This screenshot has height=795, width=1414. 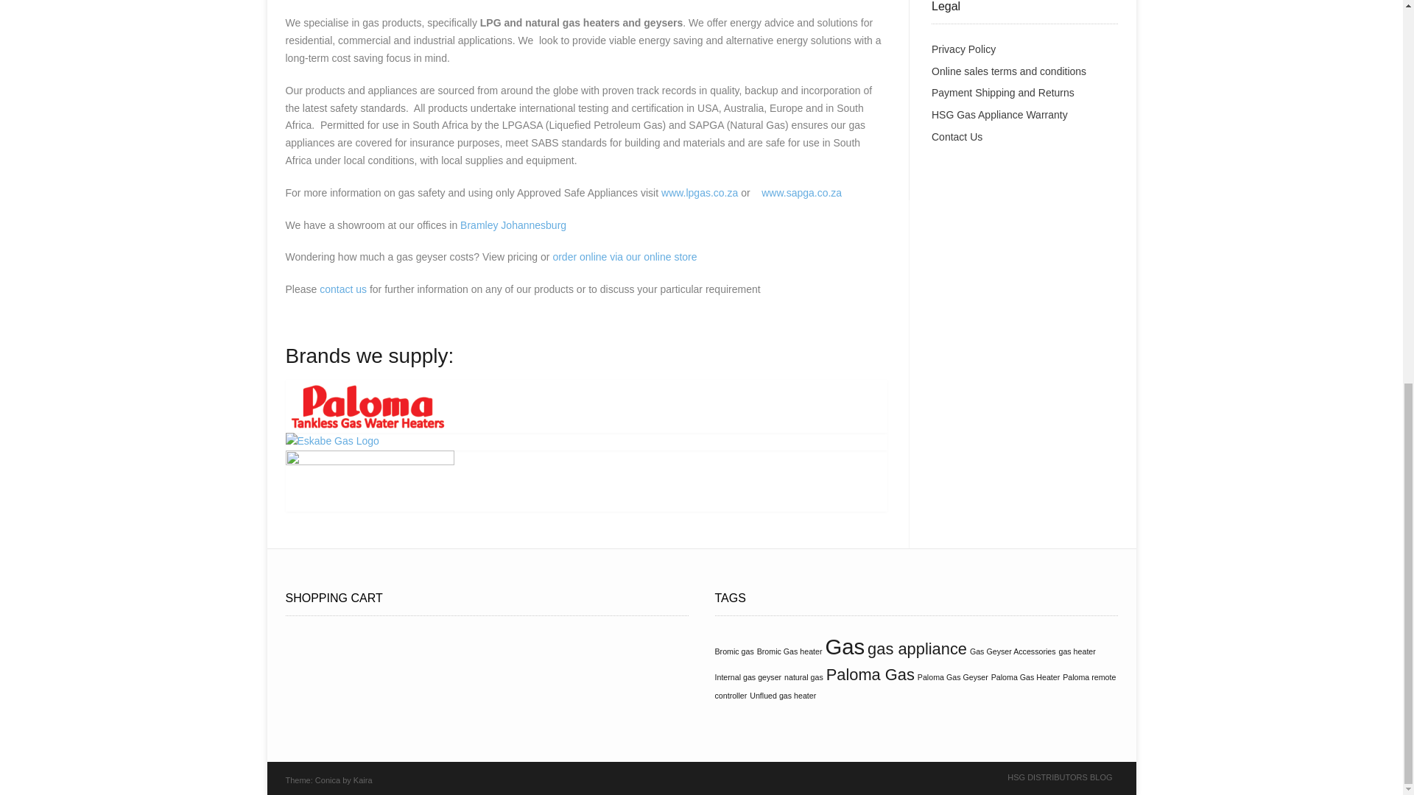 What do you see at coordinates (957, 137) in the screenshot?
I see `Contact Us` at bounding box center [957, 137].